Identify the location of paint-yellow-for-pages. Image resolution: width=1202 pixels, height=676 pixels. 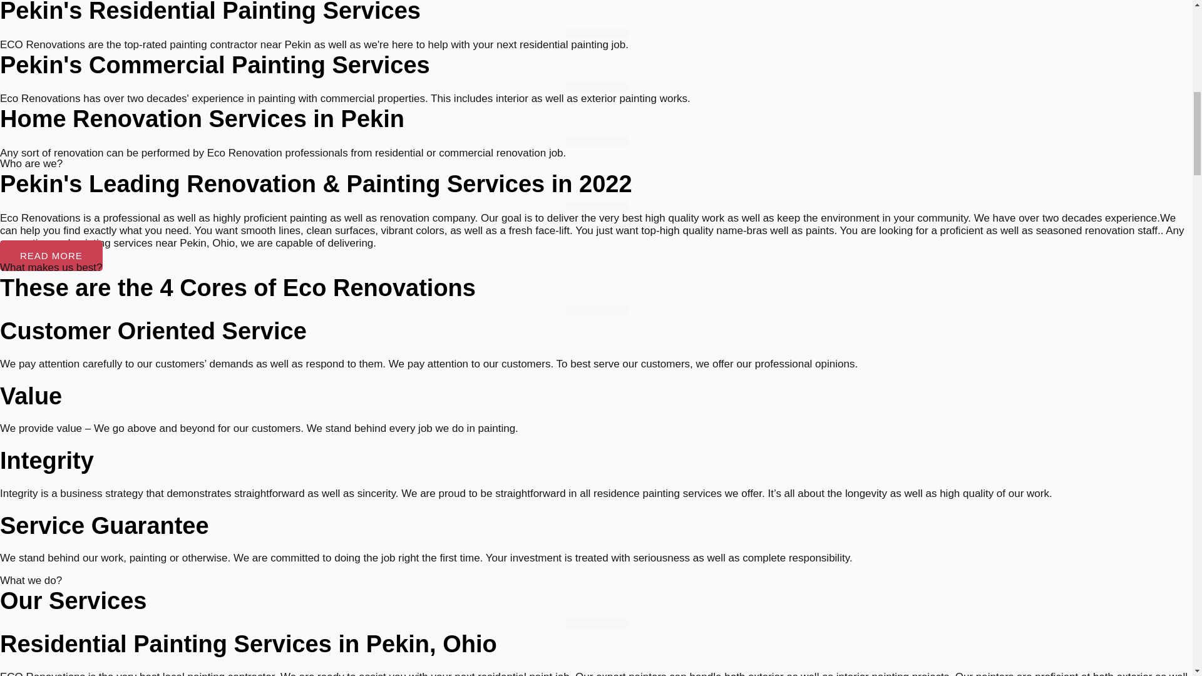
(596, 205).